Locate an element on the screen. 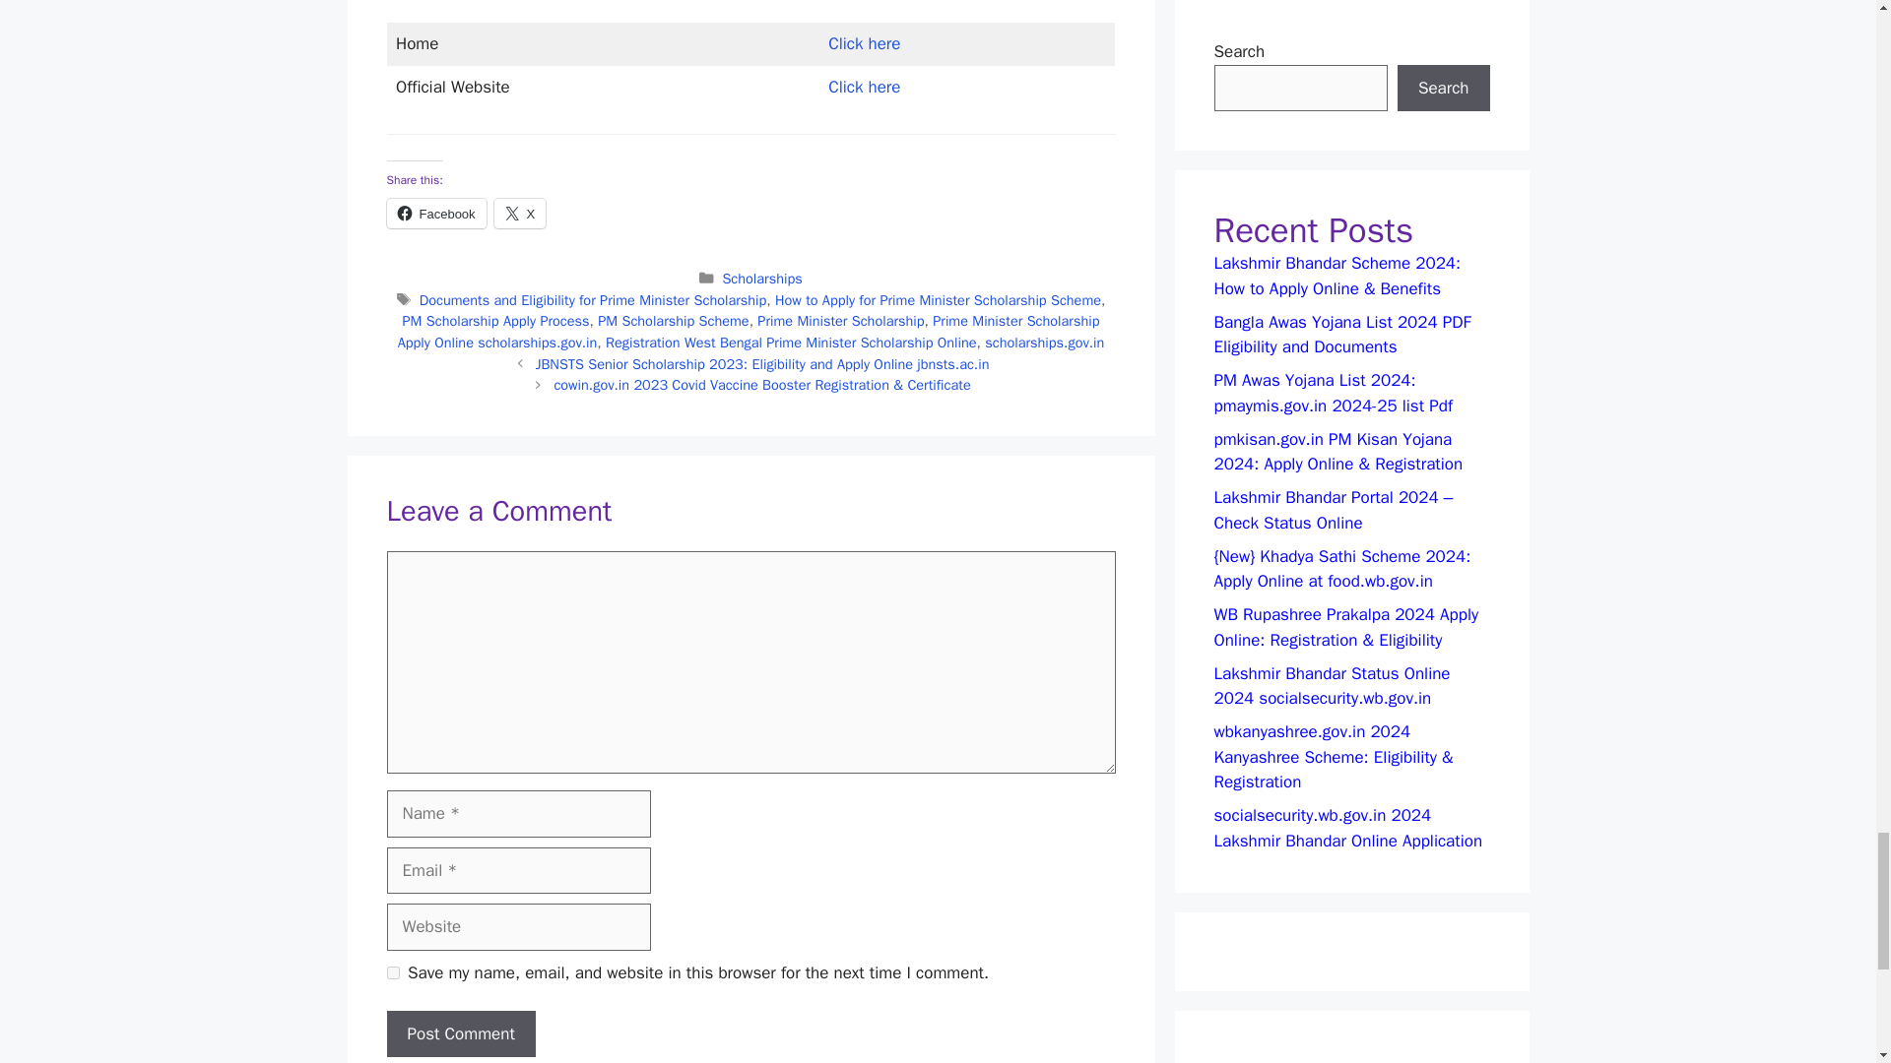 This screenshot has height=1063, width=1891. Prime Minister Scholarship Apply Online scholarships.gov.in is located at coordinates (749, 332).